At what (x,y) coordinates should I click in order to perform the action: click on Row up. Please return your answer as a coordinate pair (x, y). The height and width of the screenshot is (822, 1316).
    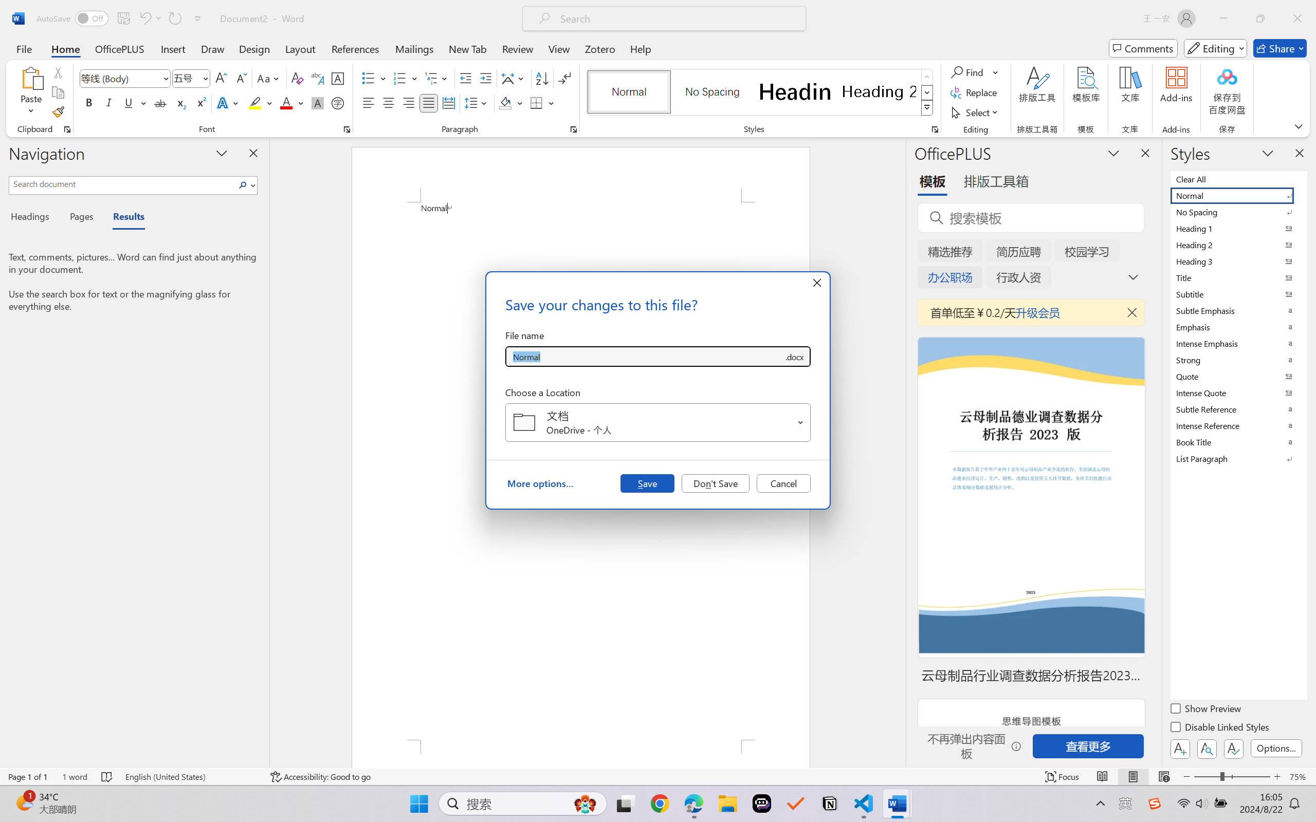
    Looking at the image, I should click on (927, 77).